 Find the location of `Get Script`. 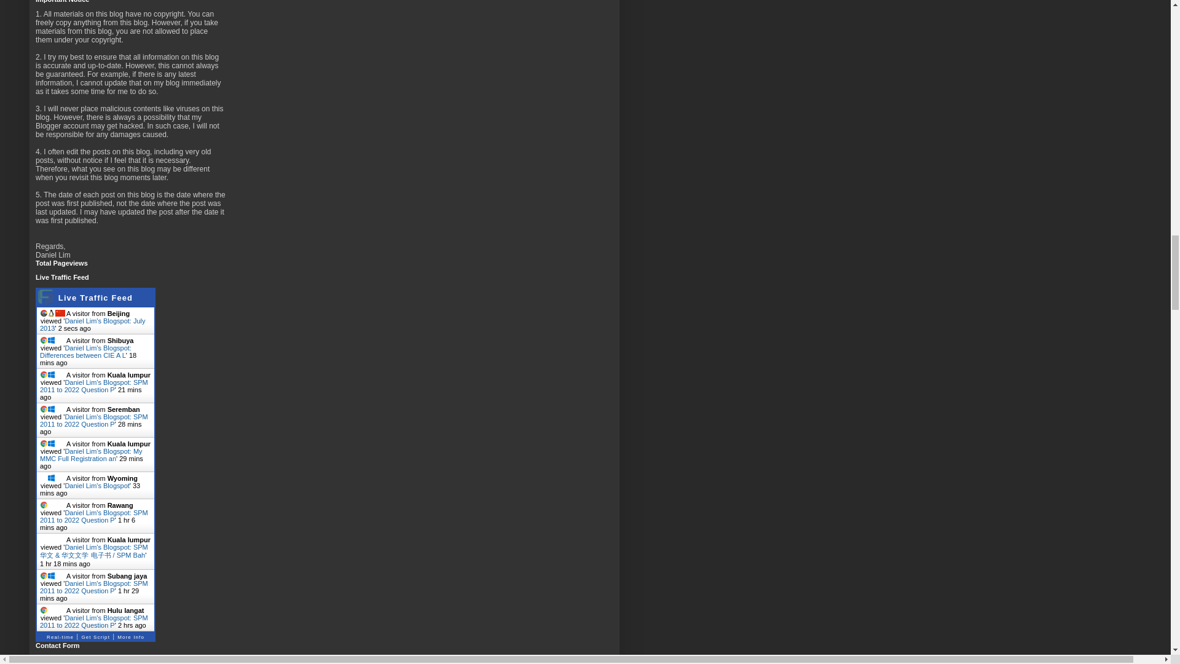

Get Script is located at coordinates (95, 636).